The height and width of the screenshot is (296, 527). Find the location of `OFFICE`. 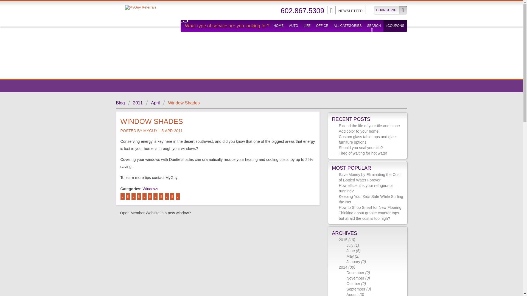

OFFICE is located at coordinates (322, 26).